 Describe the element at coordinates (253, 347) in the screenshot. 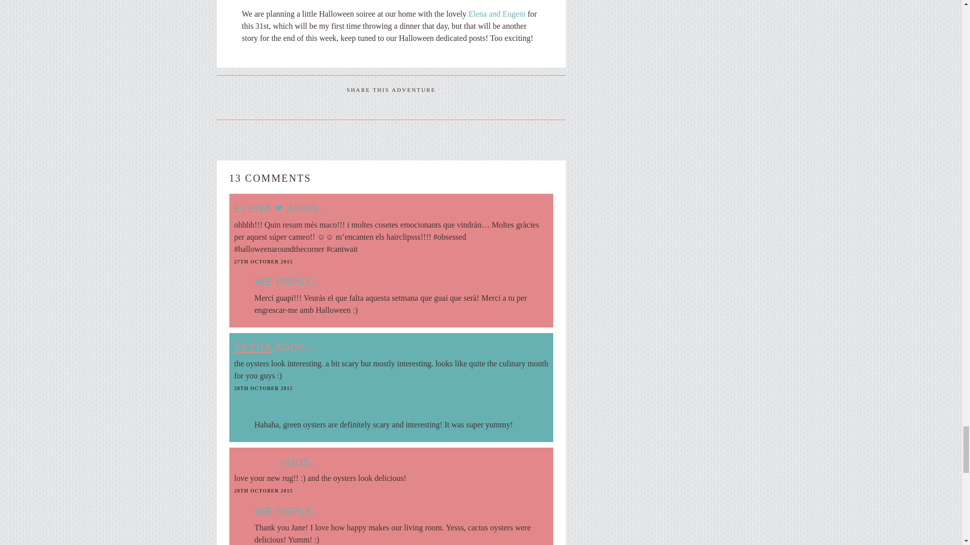

I see `PETRA` at that location.